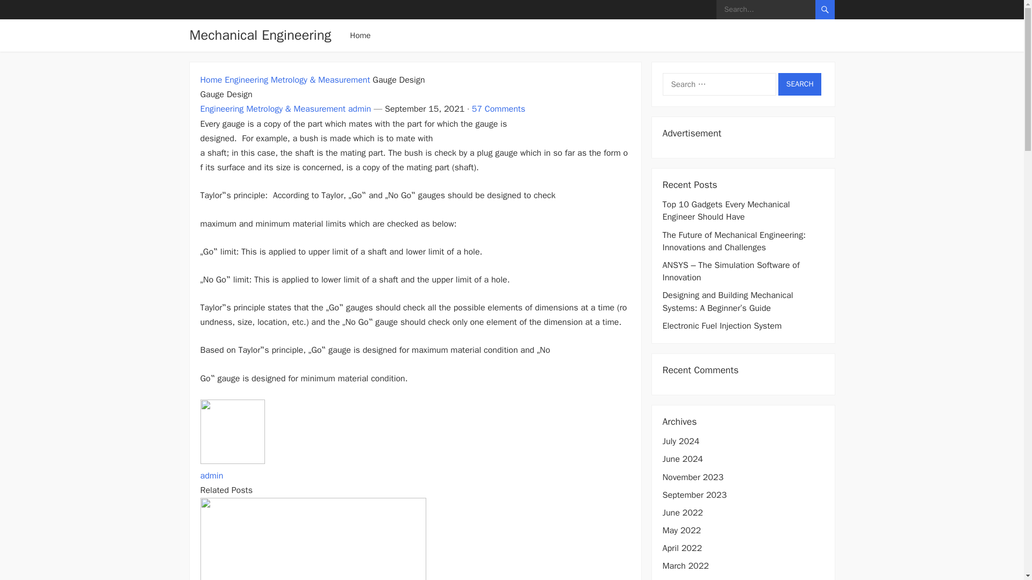 The image size is (1032, 580). I want to click on Posts by admin, so click(360, 108).